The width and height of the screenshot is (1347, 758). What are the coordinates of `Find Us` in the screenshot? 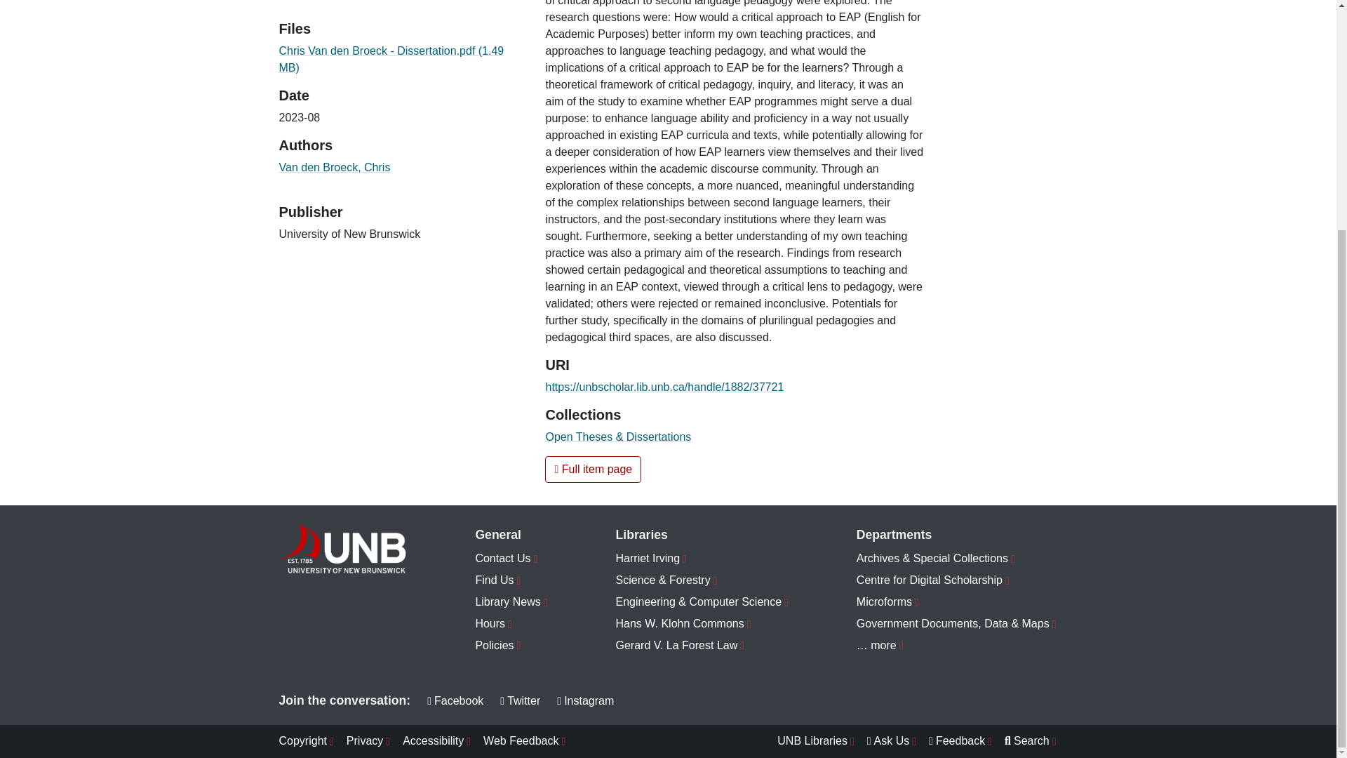 It's located at (511, 581).